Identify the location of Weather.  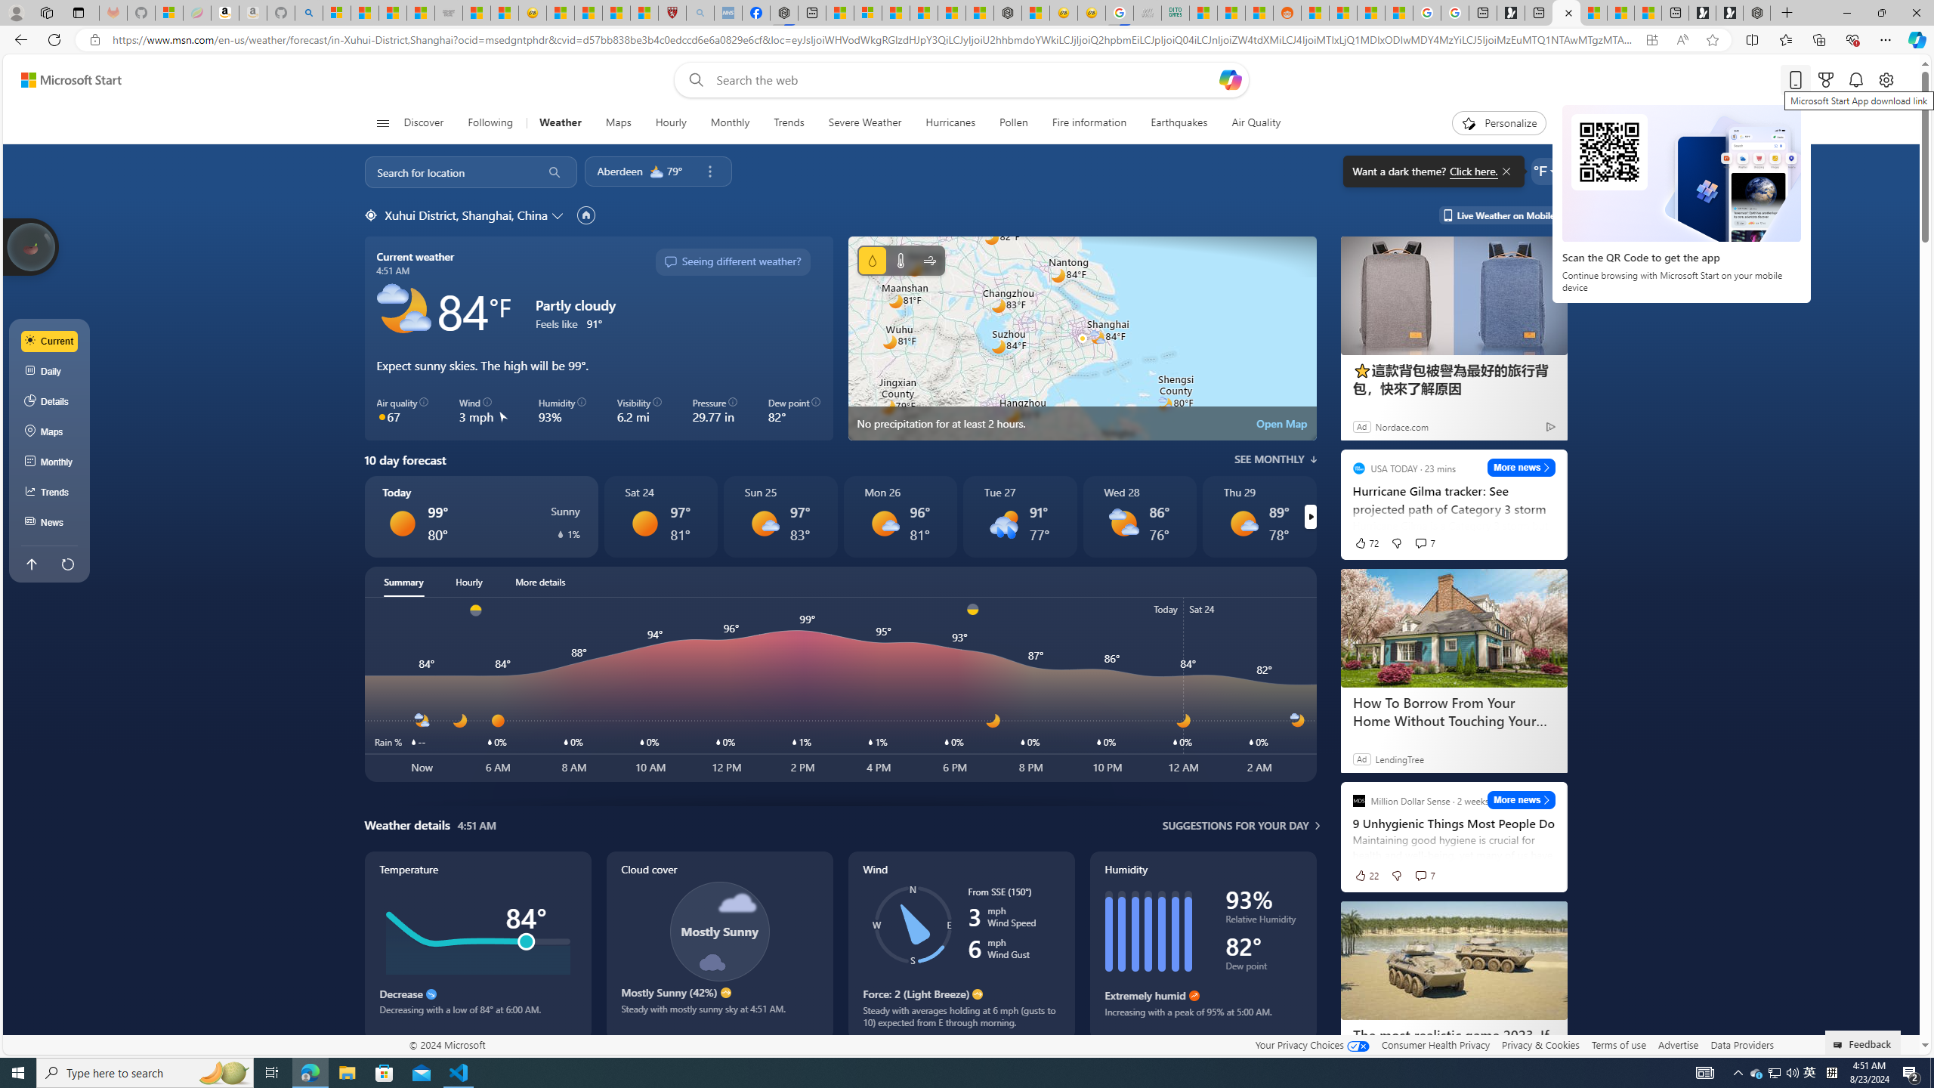
(559, 123).